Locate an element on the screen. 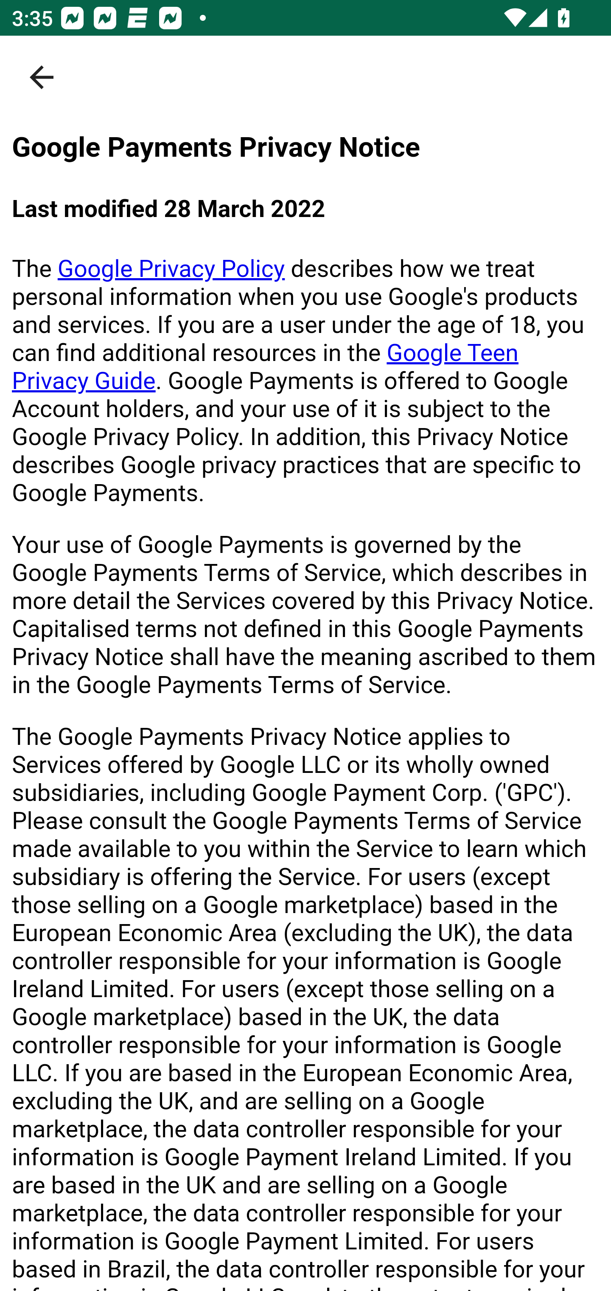 The width and height of the screenshot is (611, 1291). Google Teen Privacy Guide is located at coordinates (266, 366).